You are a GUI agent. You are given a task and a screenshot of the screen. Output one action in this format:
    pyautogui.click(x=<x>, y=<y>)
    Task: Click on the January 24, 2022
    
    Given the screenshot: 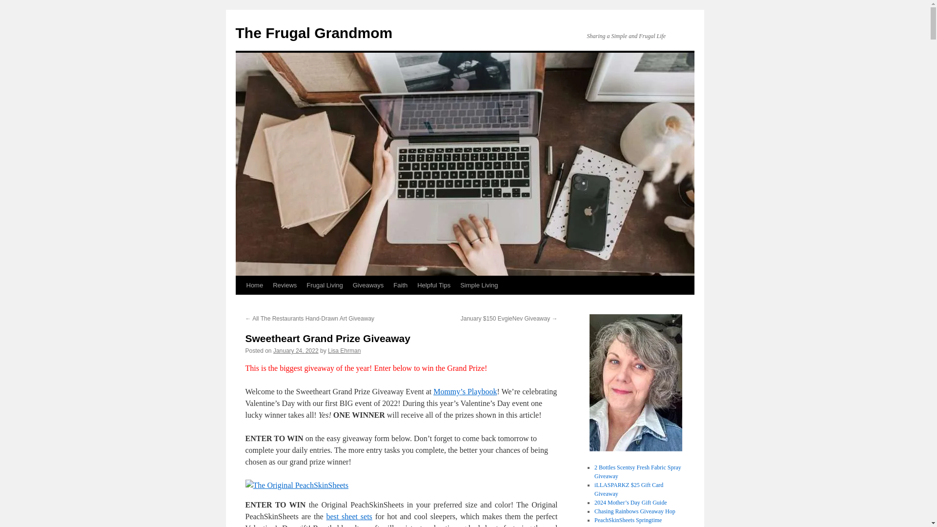 What is the action you would take?
    pyautogui.click(x=296, y=350)
    